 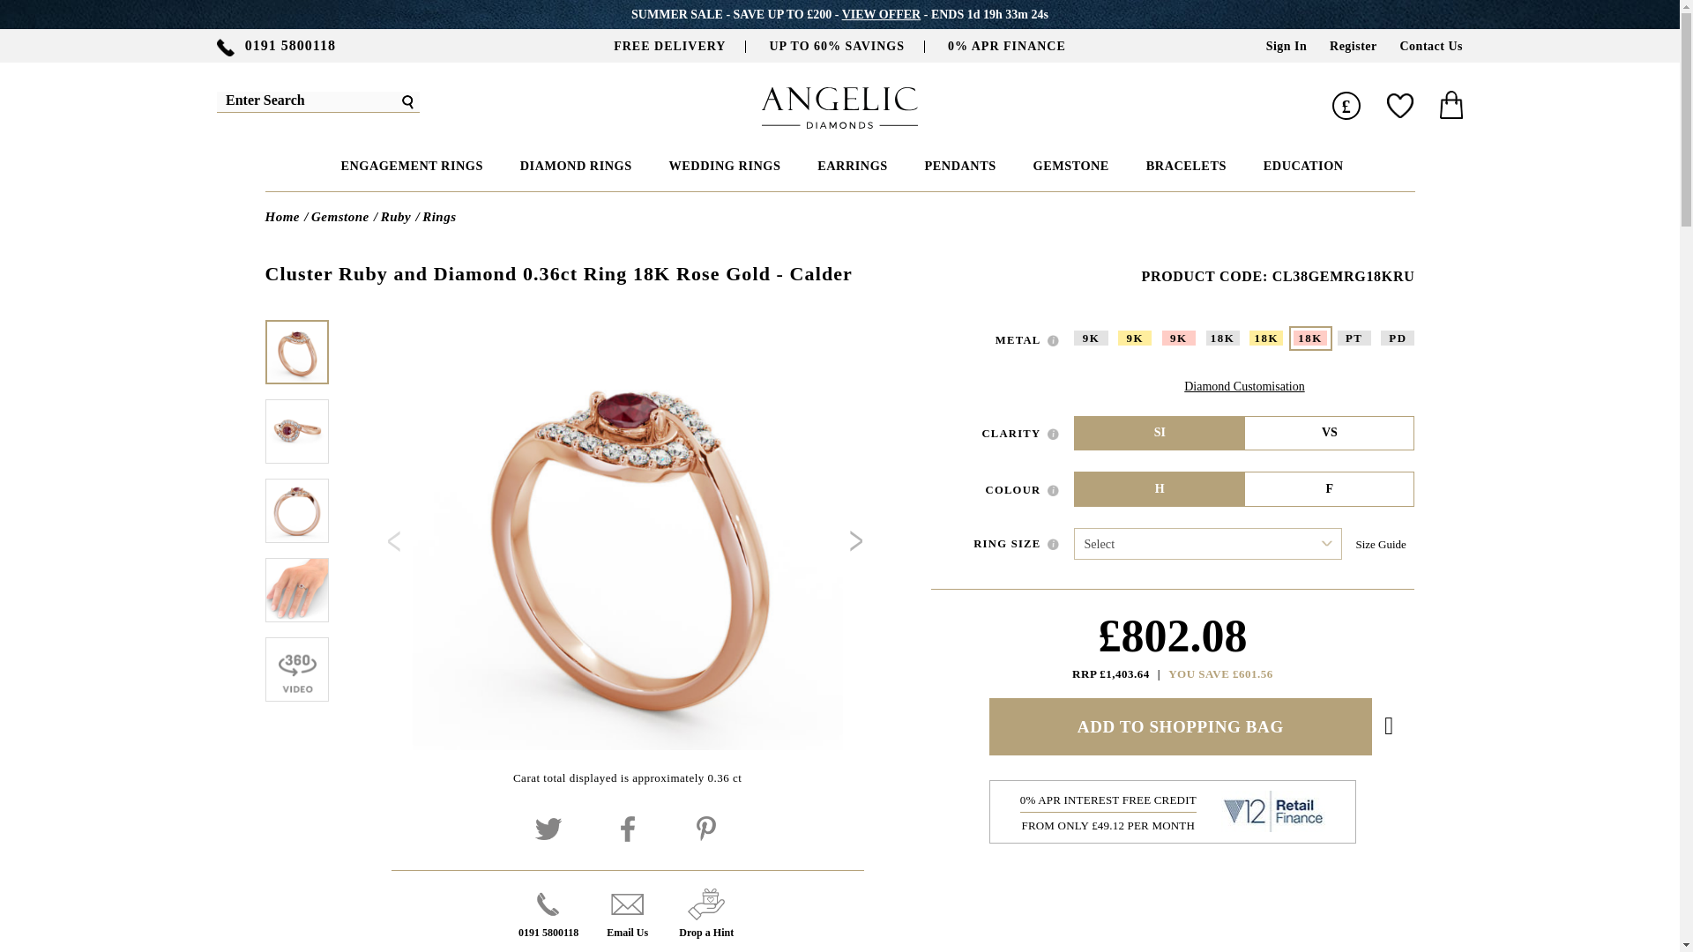 What do you see at coordinates (881, 12) in the screenshot?
I see `VIEW OFFER` at bounding box center [881, 12].